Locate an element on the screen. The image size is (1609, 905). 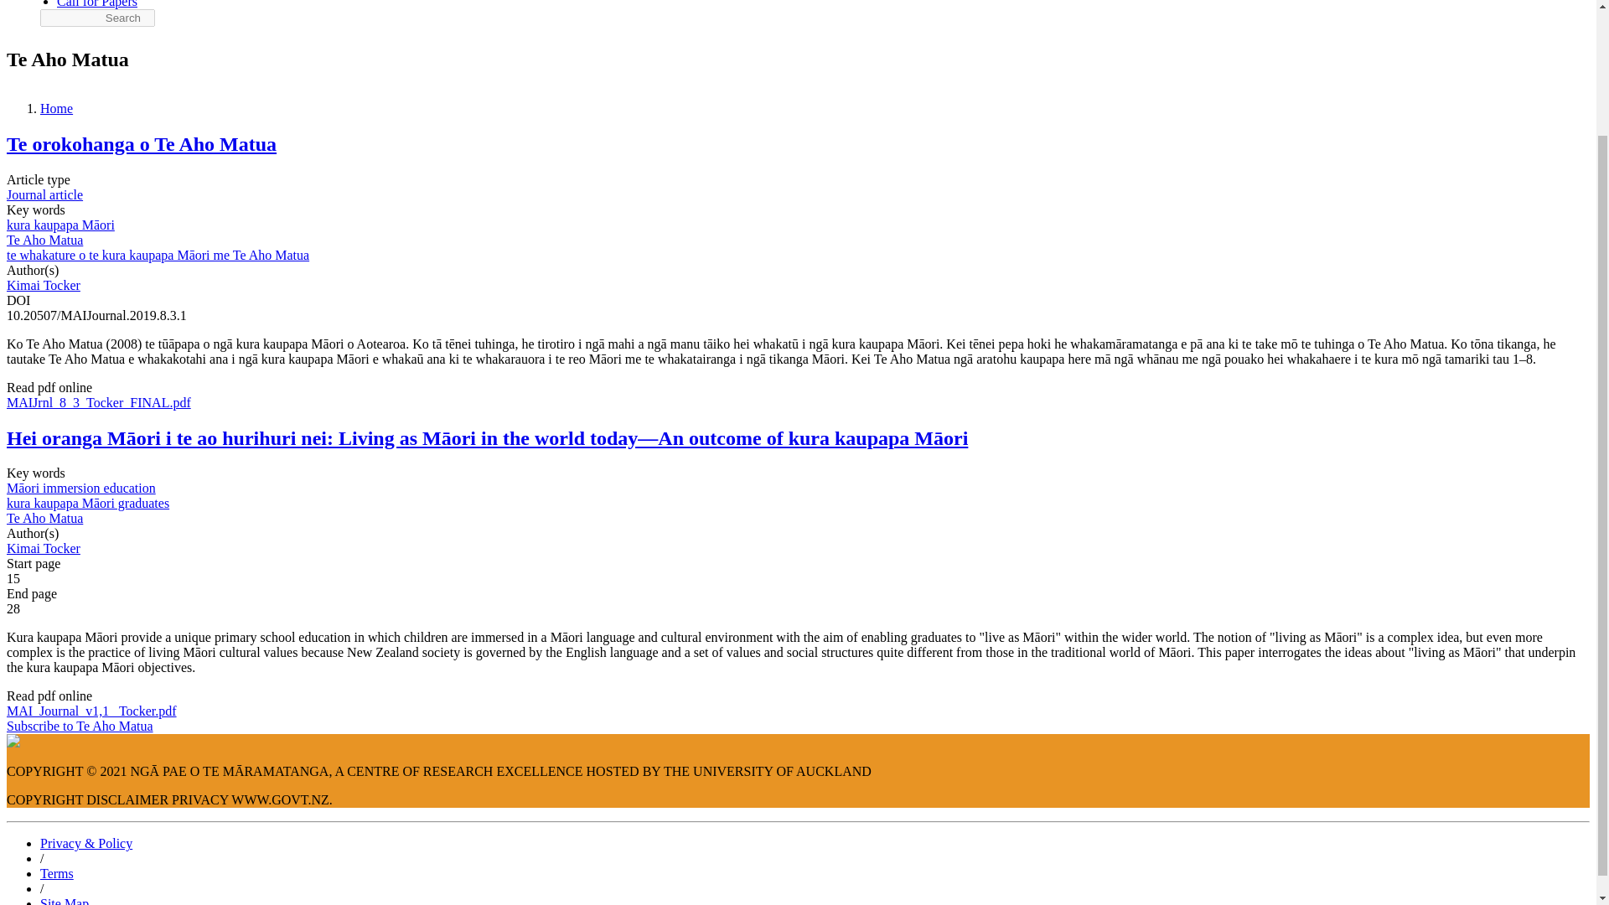
Subscribe to Te Aho Matua is located at coordinates (79, 726).